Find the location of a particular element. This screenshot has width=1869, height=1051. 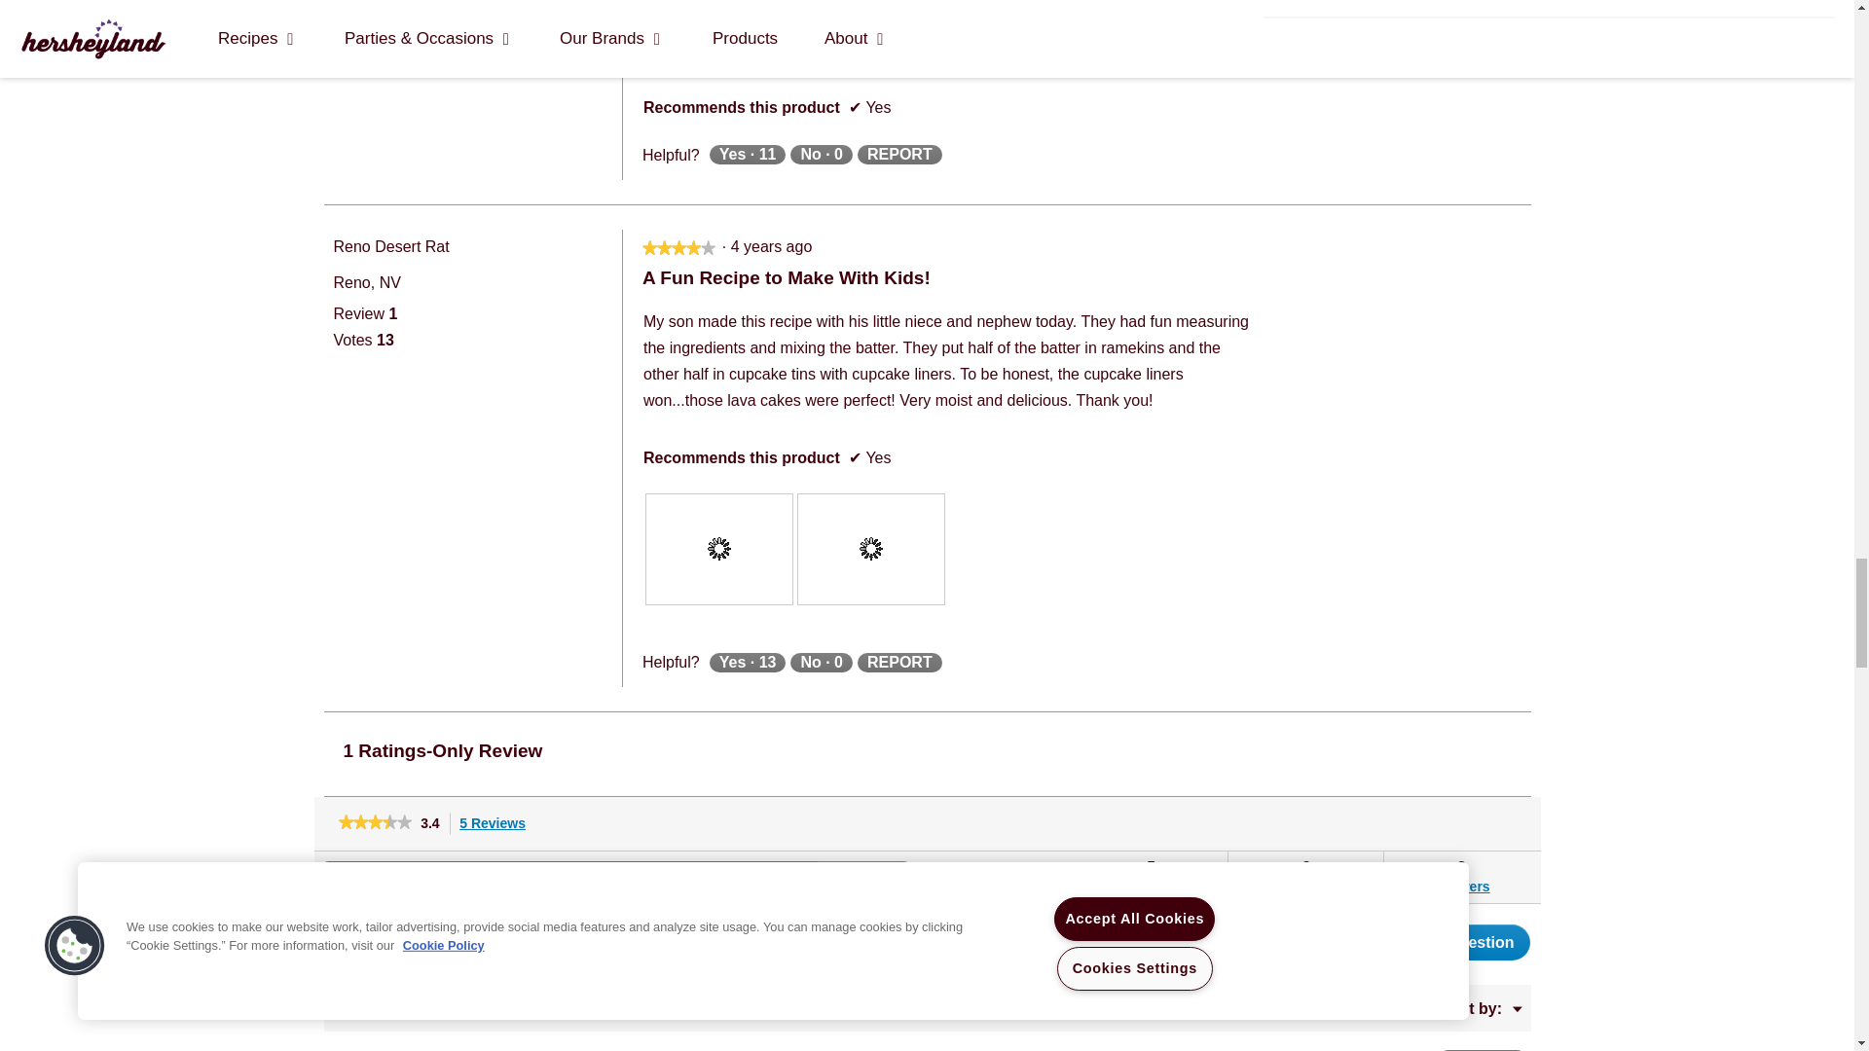

Read 5 Reviews is located at coordinates (374, 824).